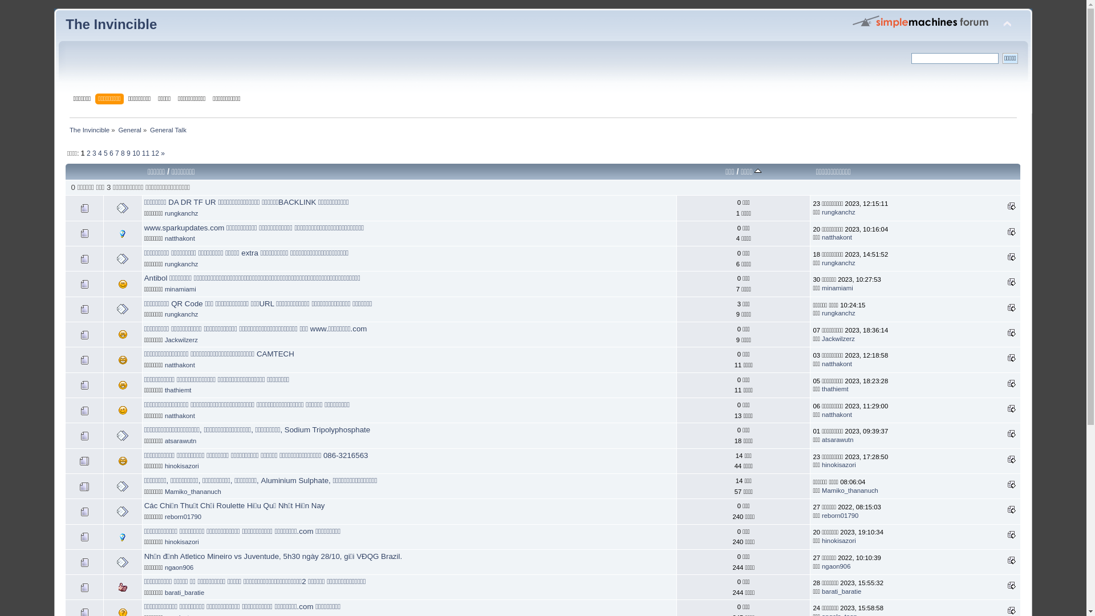 The image size is (1095, 616). Describe the element at coordinates (179, 567) in the screenshot. I see `ngaon906` at that location.